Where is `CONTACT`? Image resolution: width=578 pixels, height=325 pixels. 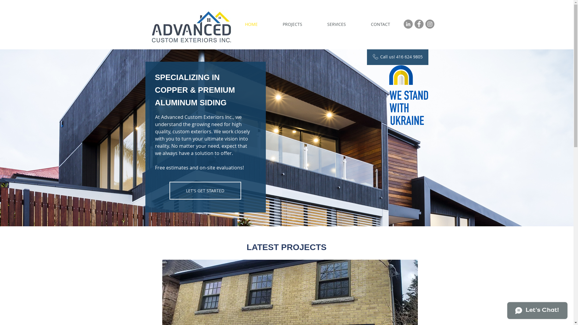
CONTACT is located at coordinates (380, 24).